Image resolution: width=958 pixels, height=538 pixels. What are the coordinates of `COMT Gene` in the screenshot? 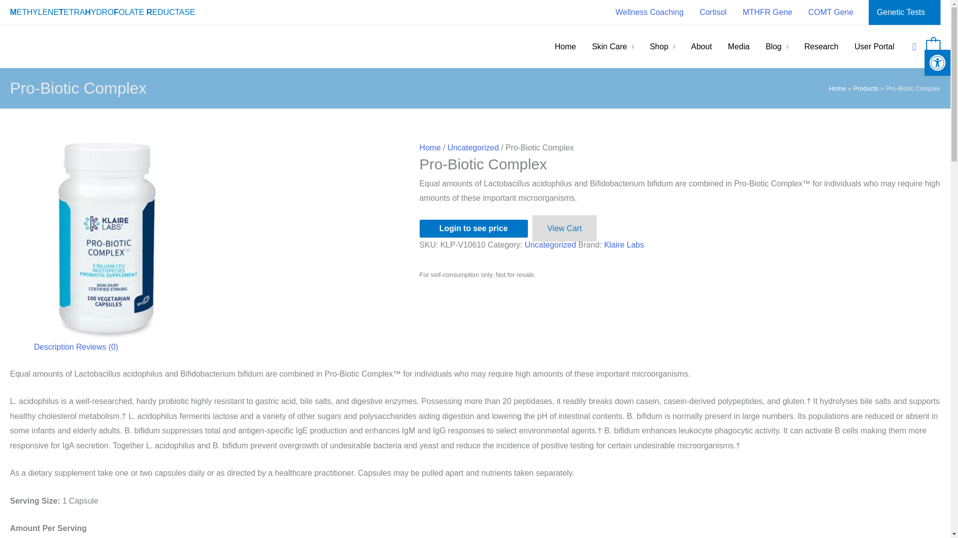 It's located at (830, 12).